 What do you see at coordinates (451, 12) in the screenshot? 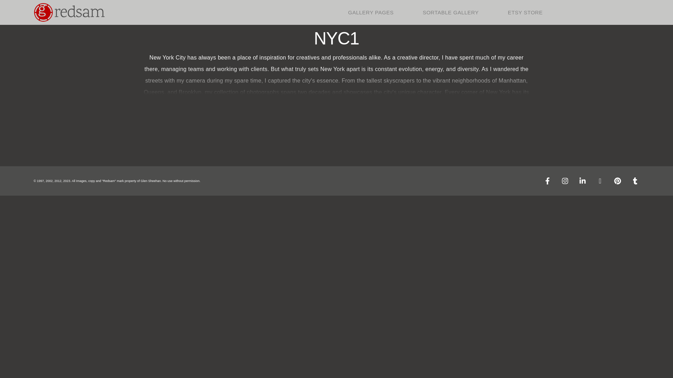
I see `SORTABLE GALLERY` at bounding box center [451, 12].